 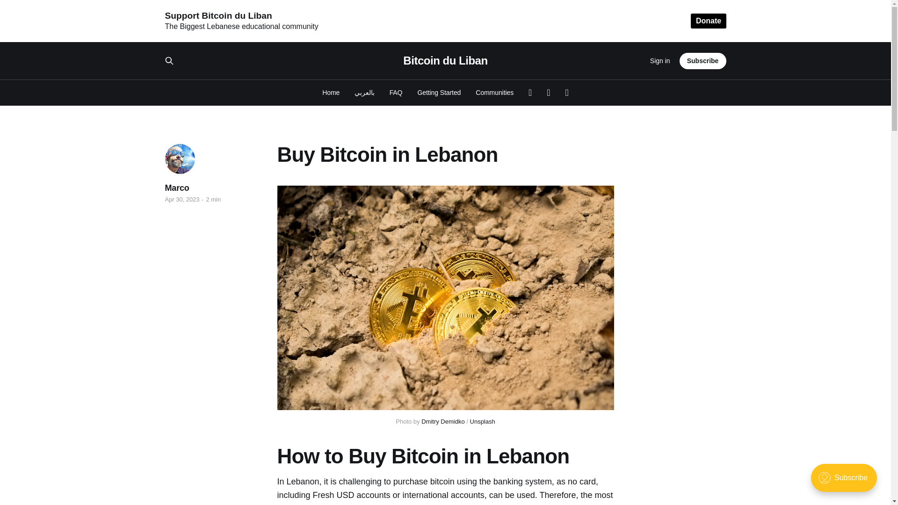 I want to click on FAQ, so click(x=396, y=93).